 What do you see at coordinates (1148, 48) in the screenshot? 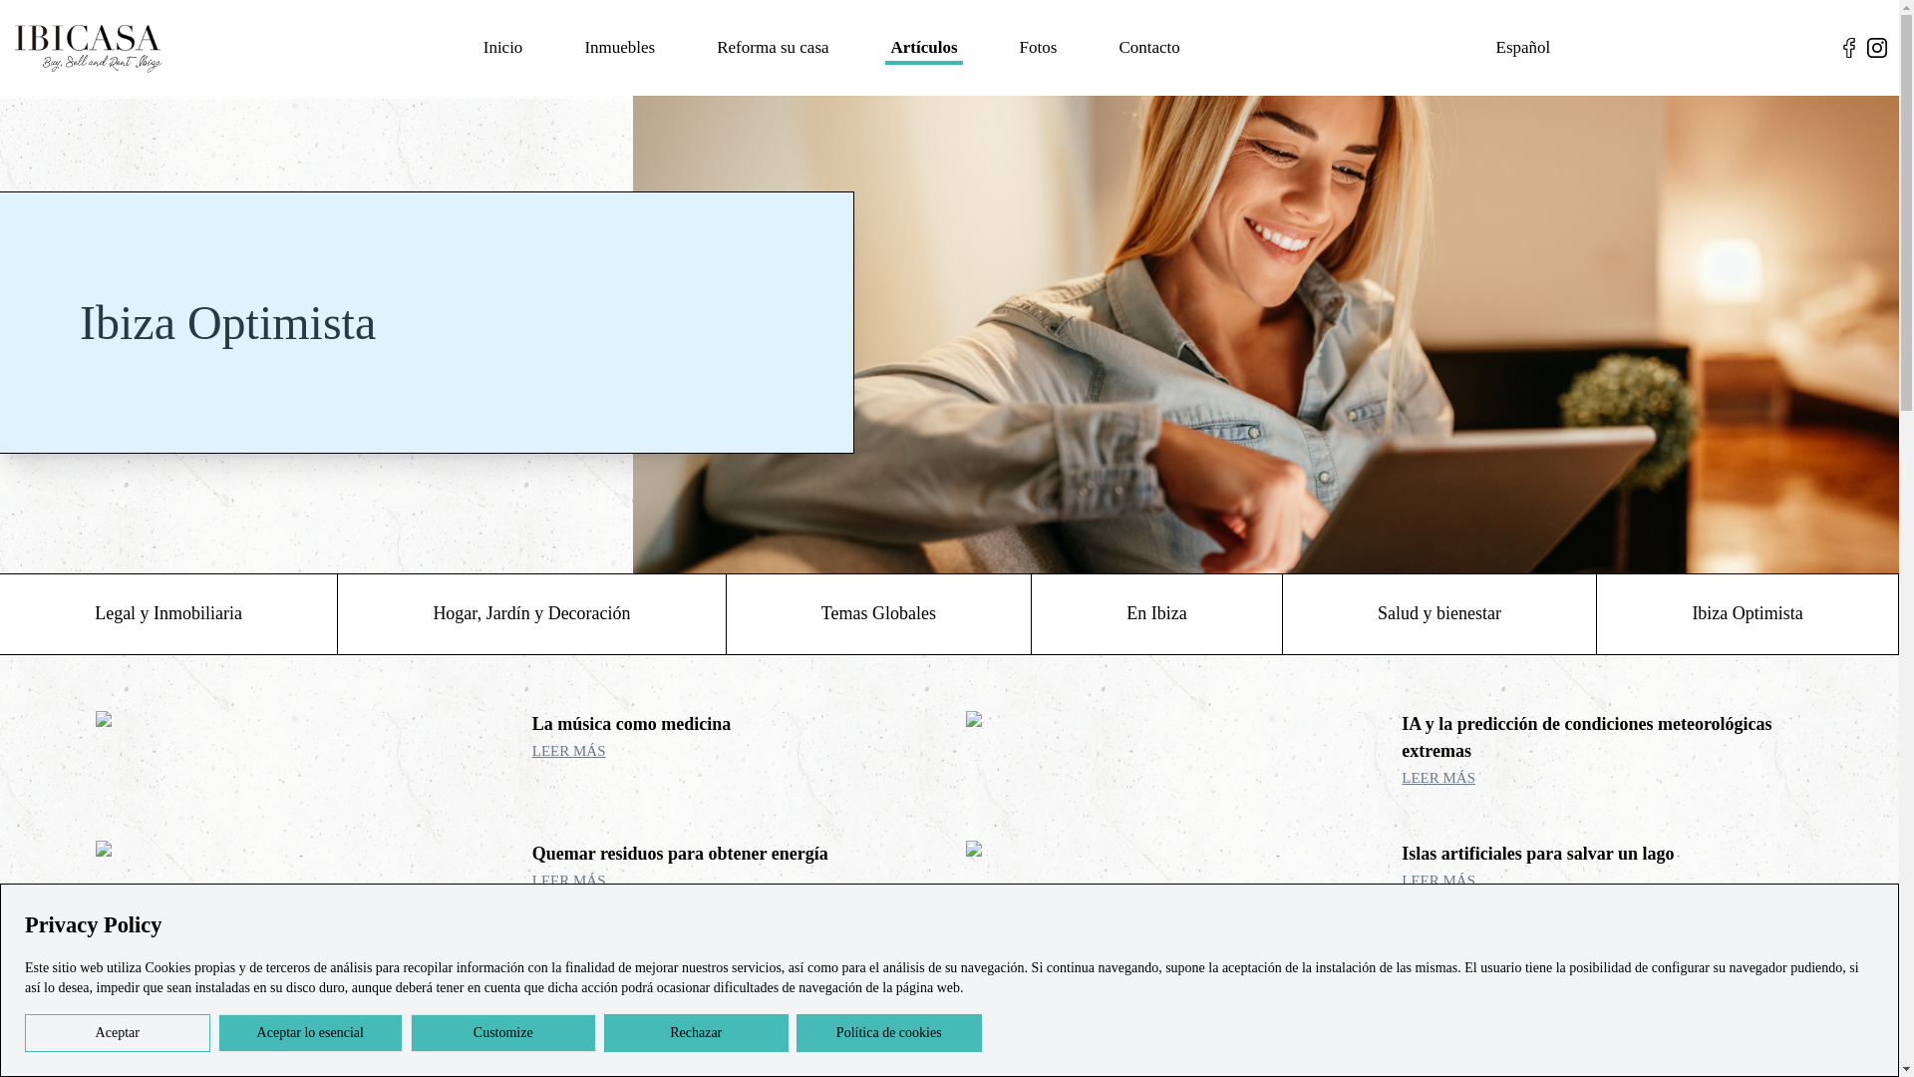
I see `Contacto` at bounding box center [1148, 48].